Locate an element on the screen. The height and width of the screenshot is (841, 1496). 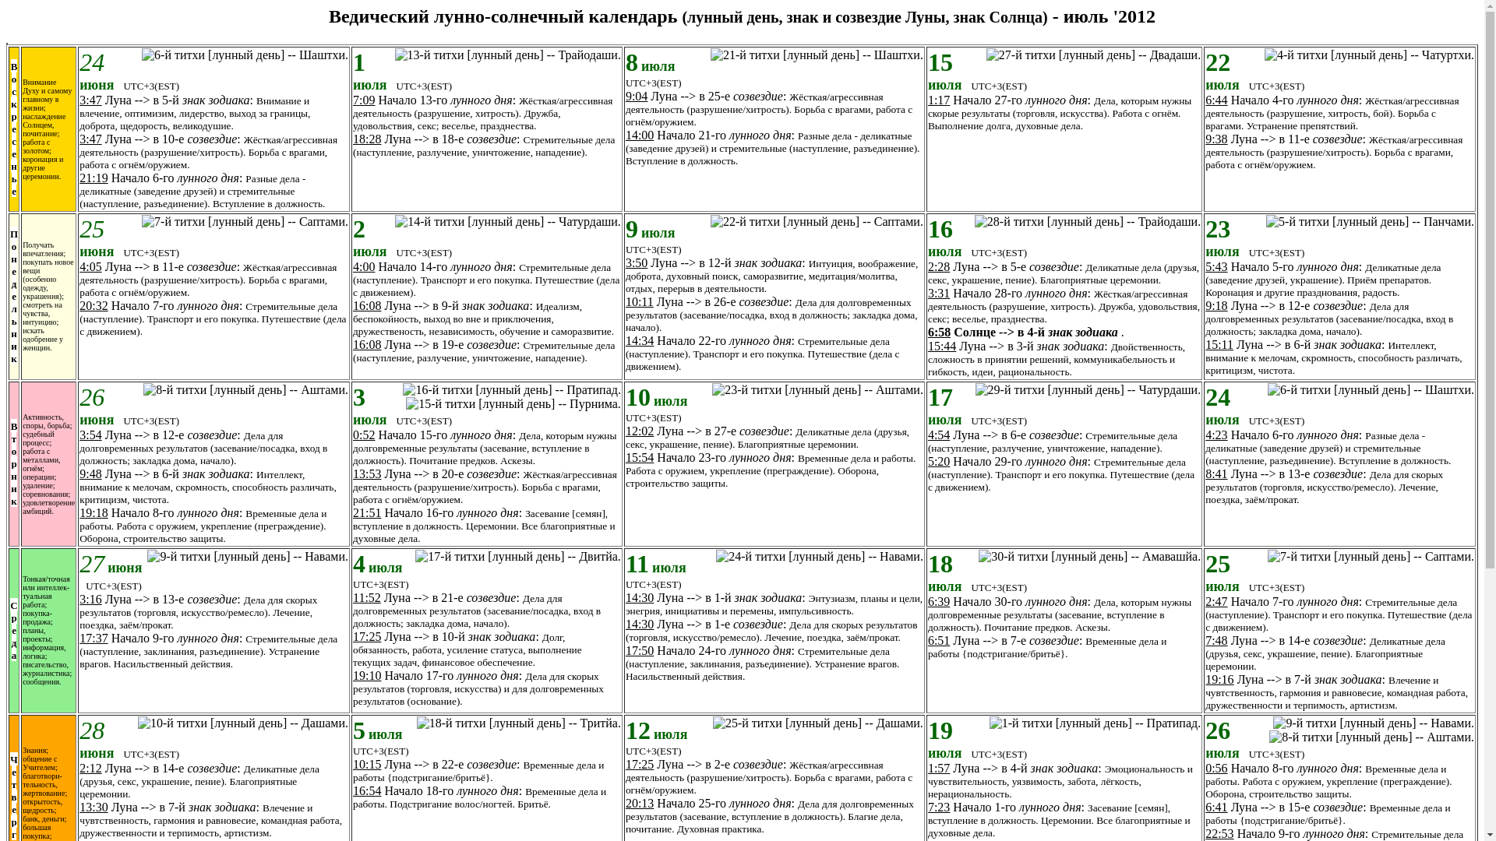
5:43 is located at coordinates (1216, 266).